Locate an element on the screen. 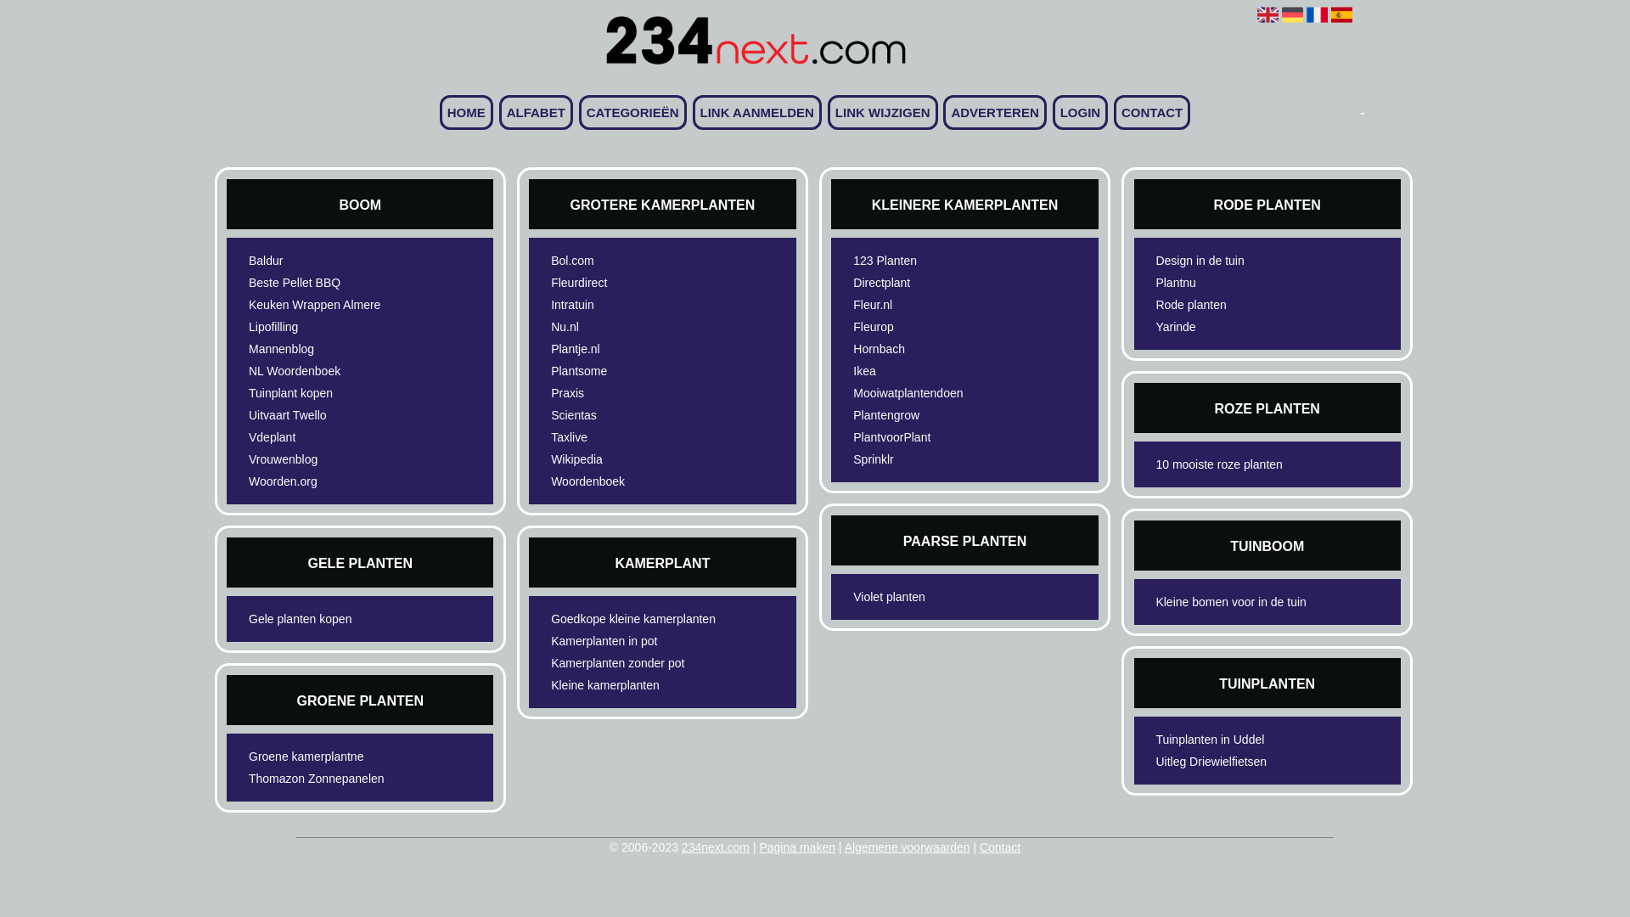  Baldur is located at coordinates (331, 261).